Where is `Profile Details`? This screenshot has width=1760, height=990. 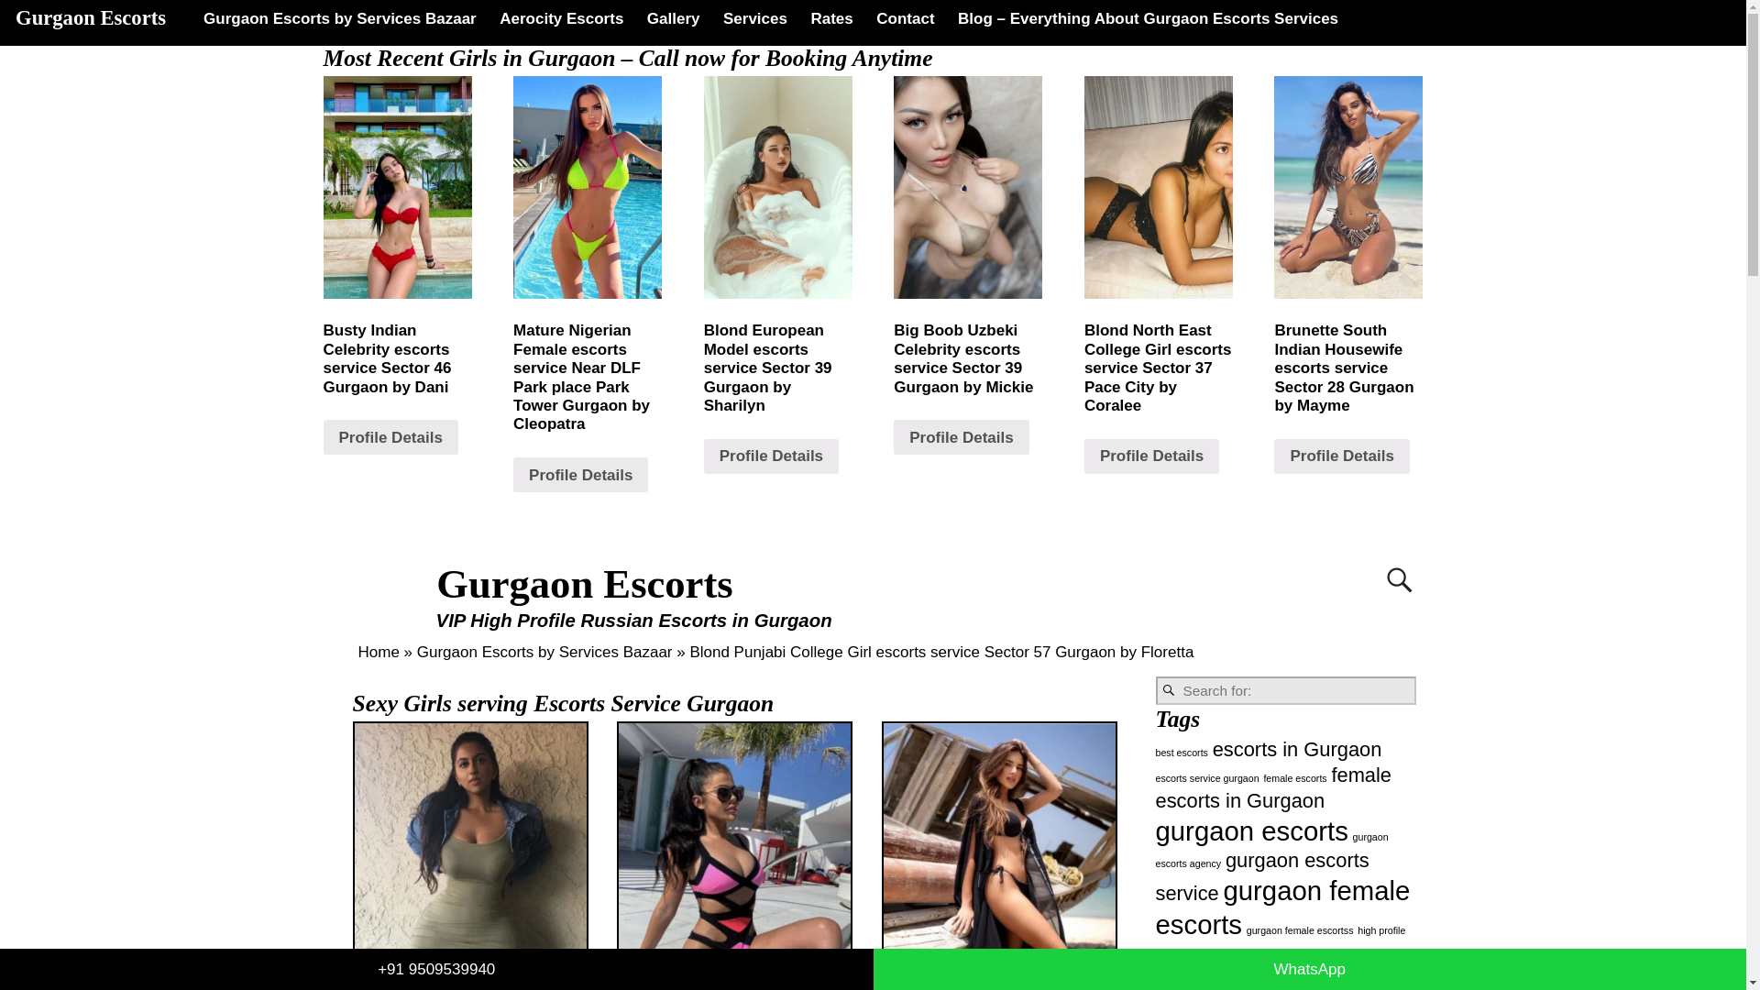
Profile Details is located at coordinates (580, 474).